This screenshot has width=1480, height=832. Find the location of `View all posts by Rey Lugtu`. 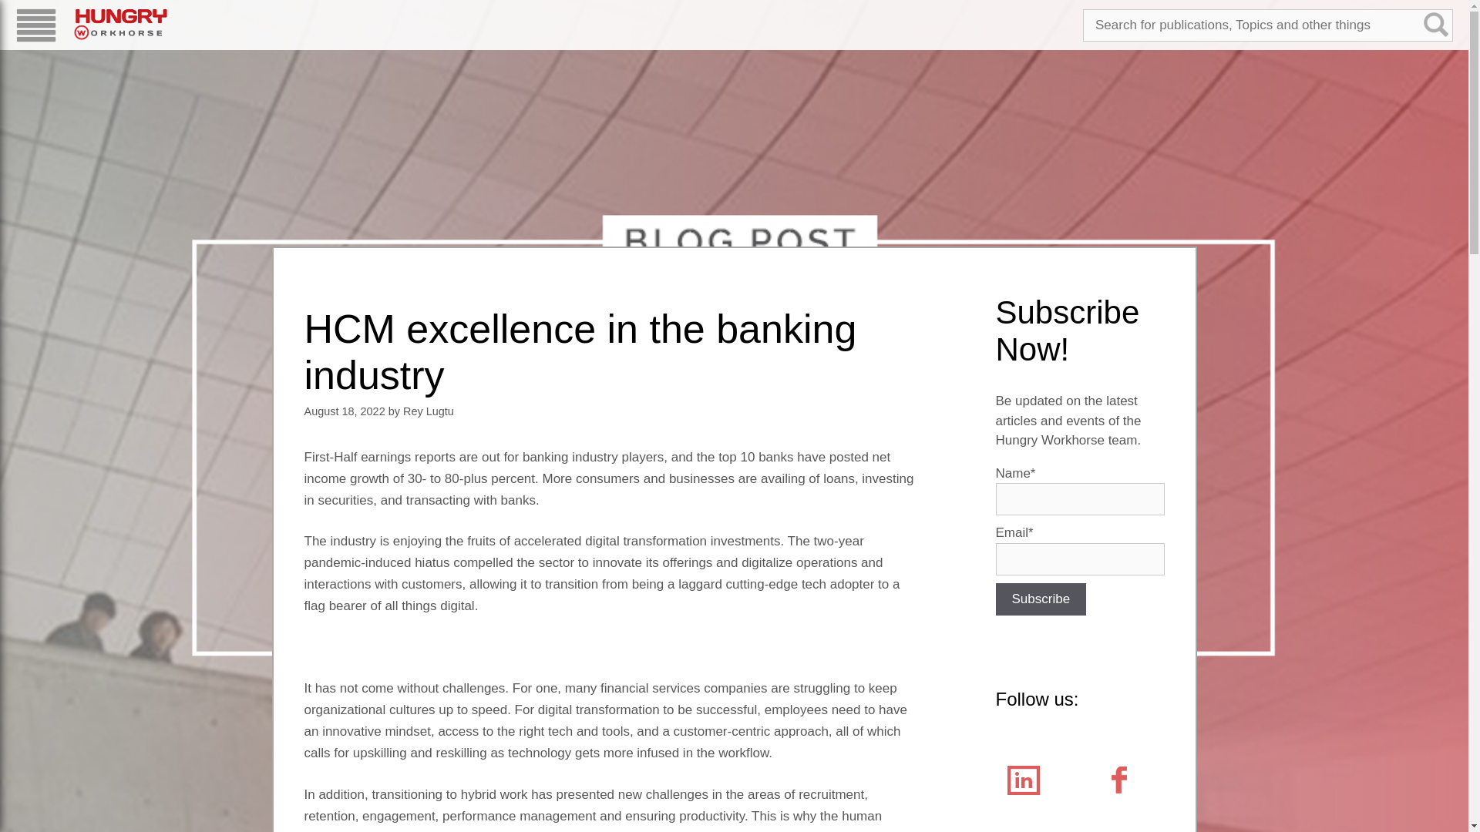

View all posts by Rey Lugtu is located at coordinates (429, 411).